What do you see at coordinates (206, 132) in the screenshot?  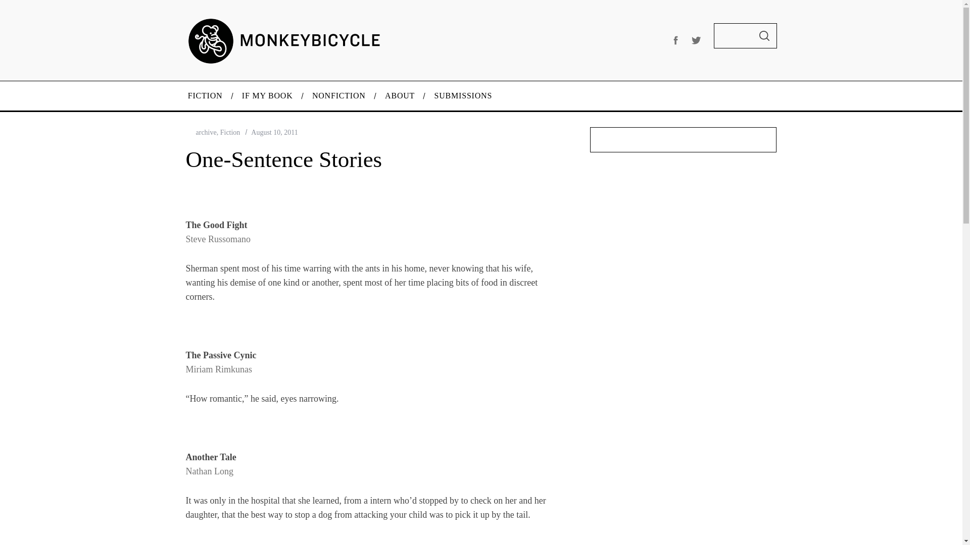 I see `archive` at bounding box center [206, 132].